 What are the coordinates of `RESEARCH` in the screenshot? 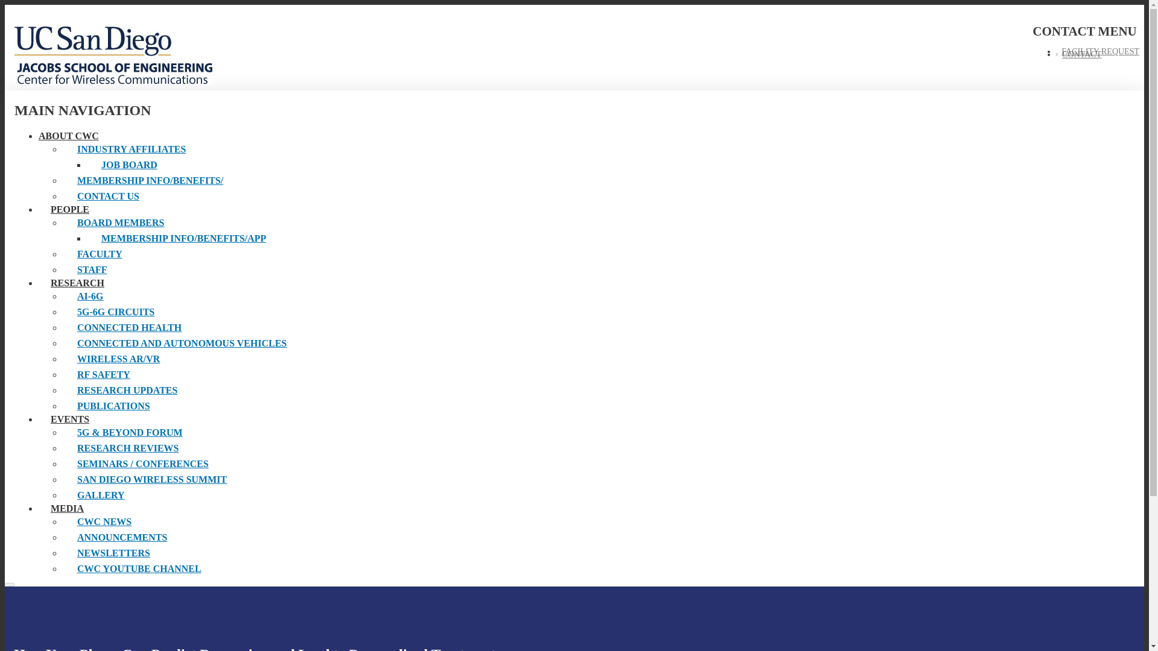 It's located at (77, 283).